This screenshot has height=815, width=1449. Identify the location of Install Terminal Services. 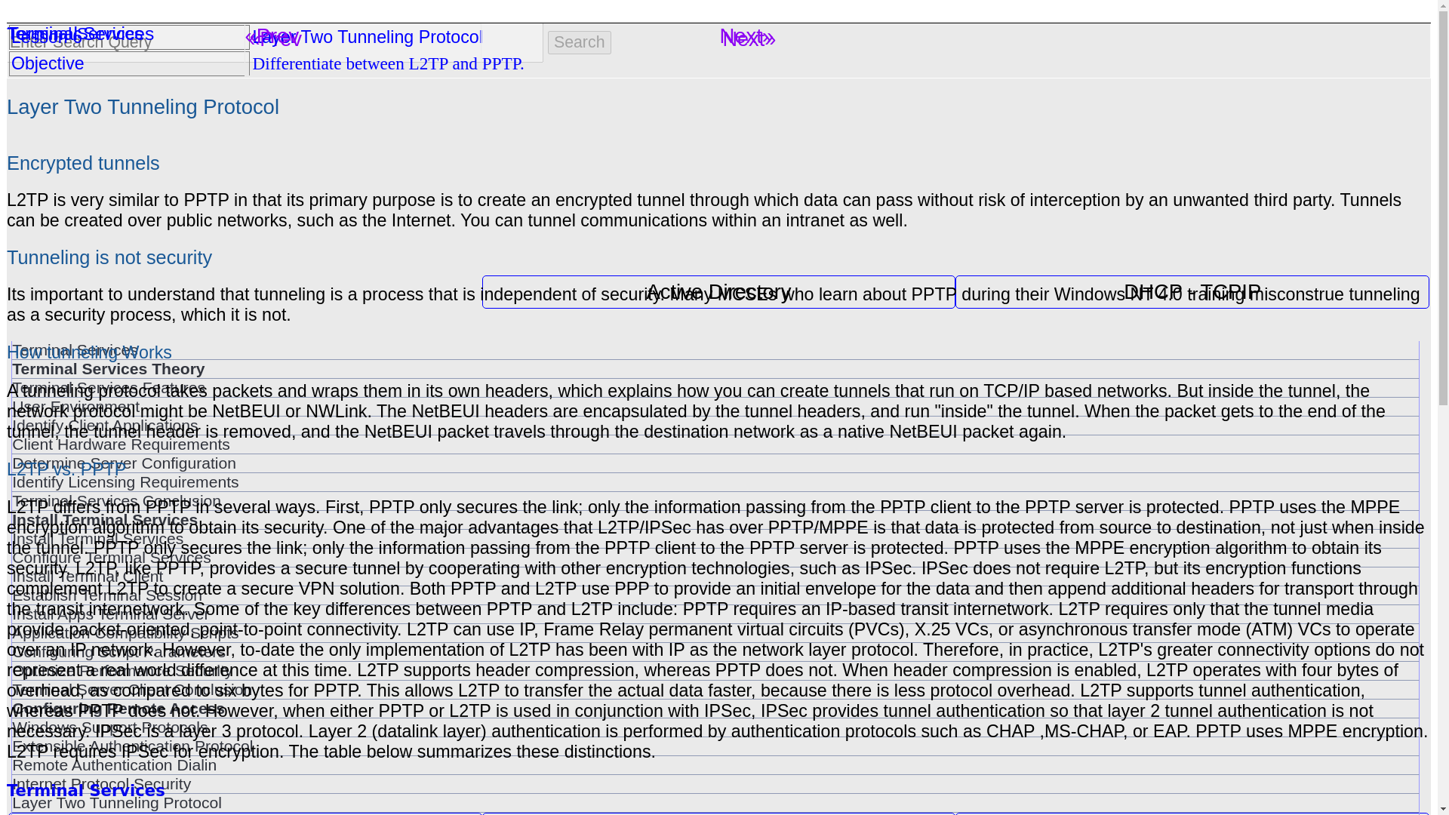
(715, 539).